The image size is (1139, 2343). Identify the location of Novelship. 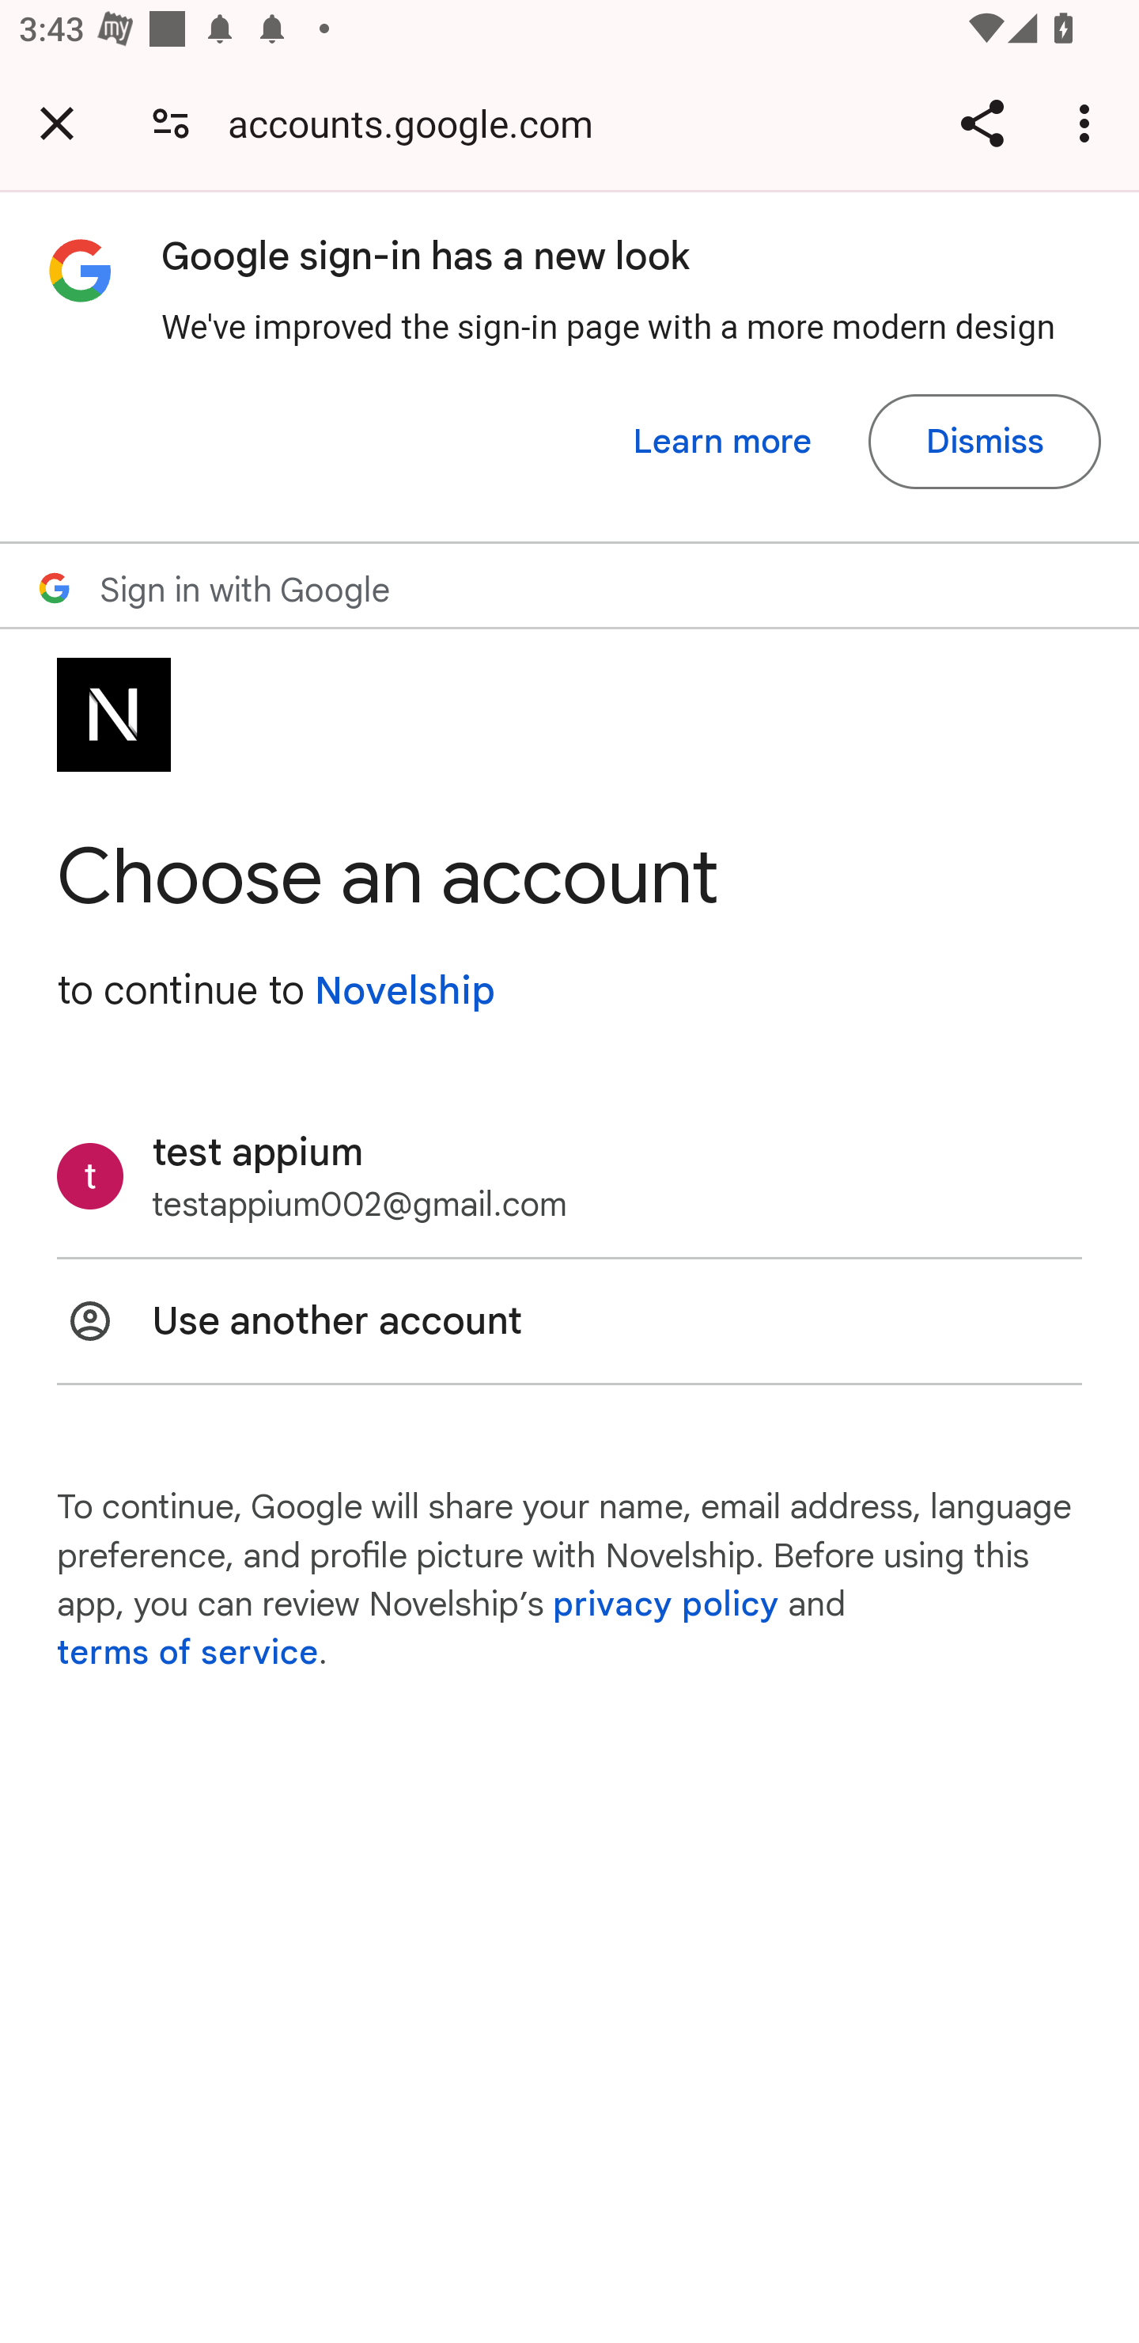
(404, 991).